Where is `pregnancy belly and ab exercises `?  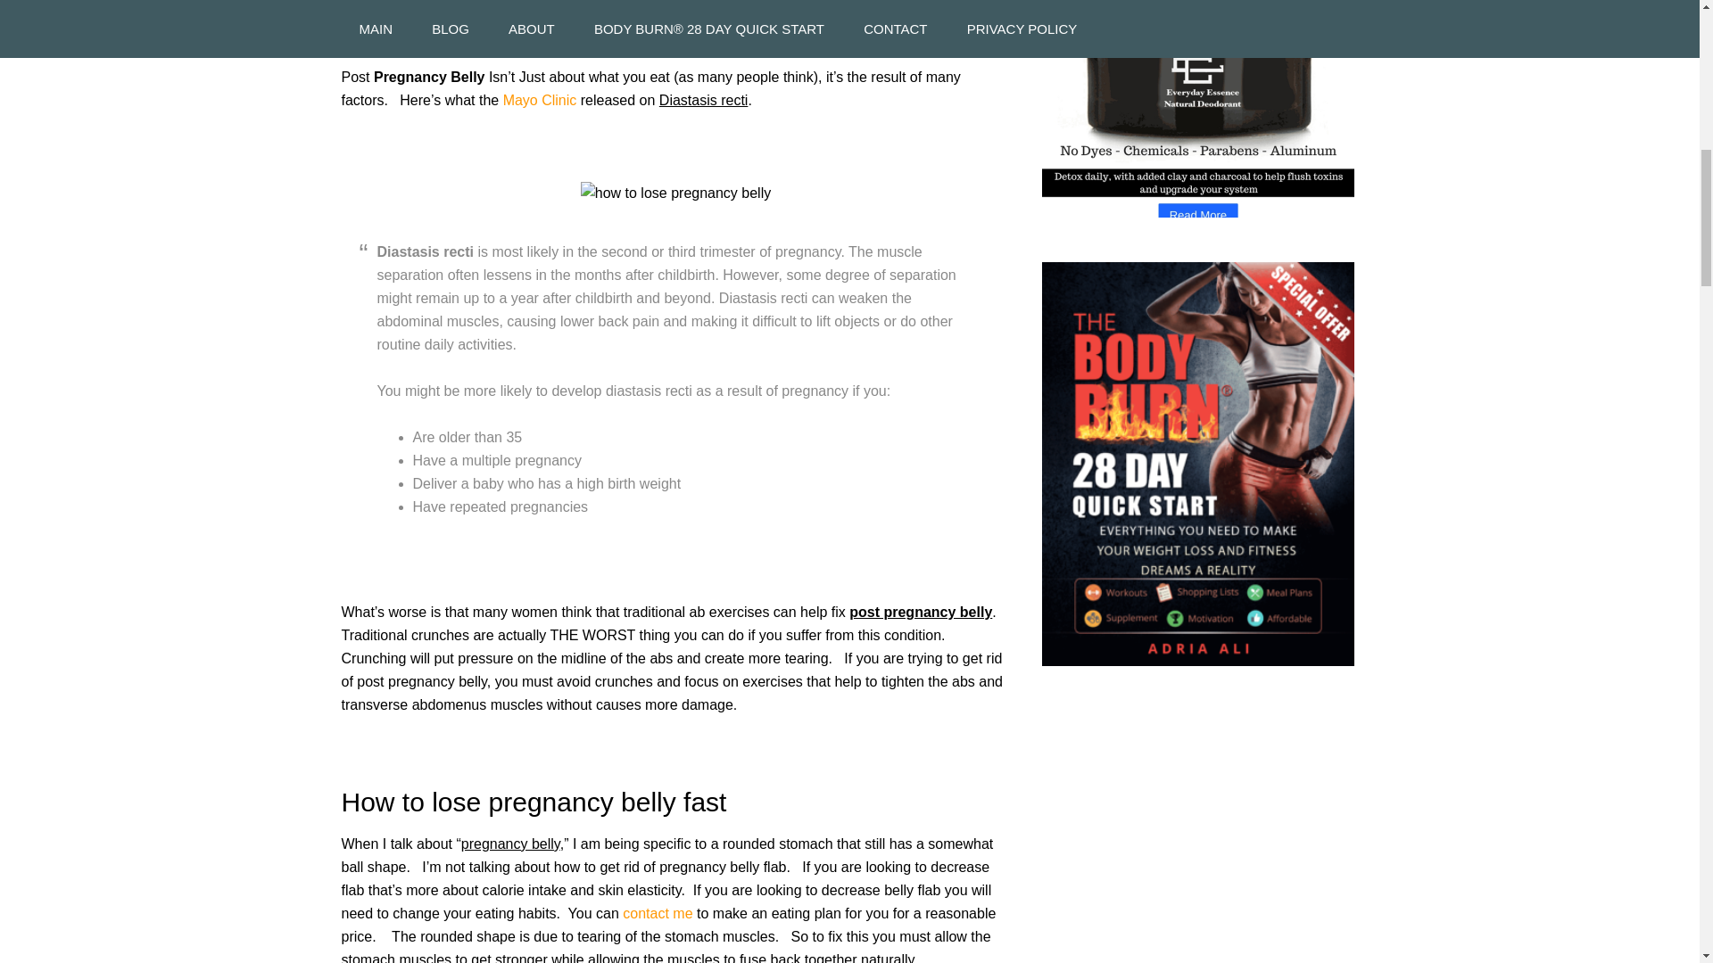
pregnancy belly and ab exercises  is located at coordinates (541, 100).